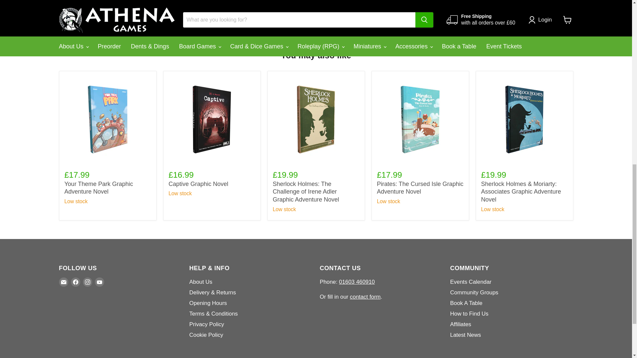 The image size is (637, 358). What do you see at coordinates (75, 282) in the screenshot?
I see `Facebook` at bounding box center [75, 282].